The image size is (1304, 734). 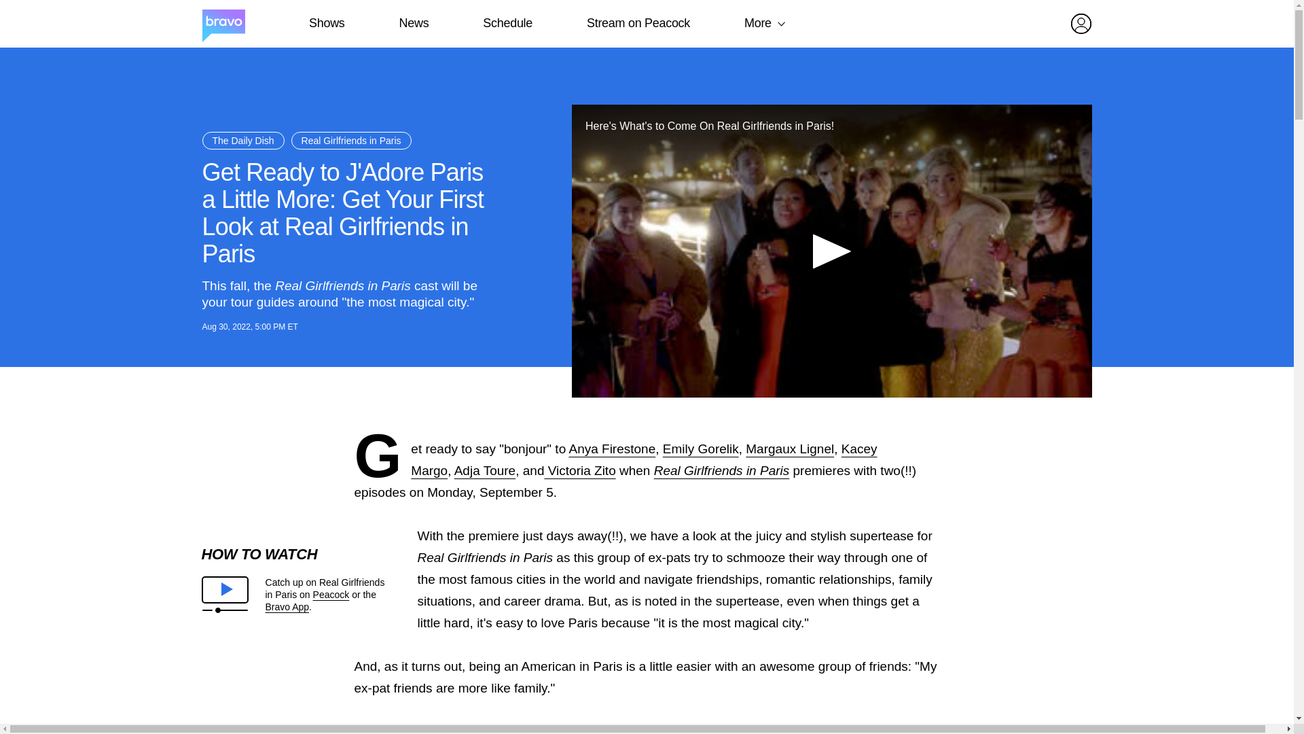 I want to click on  Victoria Zito, so click(x=579, y=470).